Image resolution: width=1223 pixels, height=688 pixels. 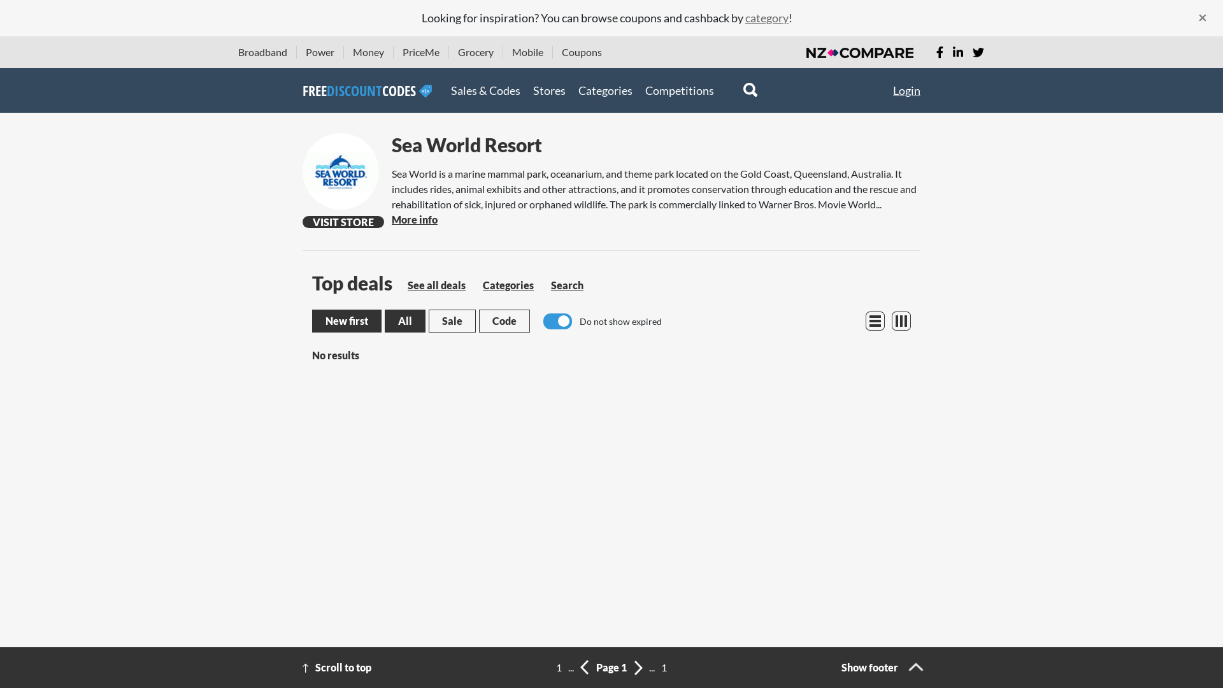 I want to click on Grocery, so click(x=476, y=52).